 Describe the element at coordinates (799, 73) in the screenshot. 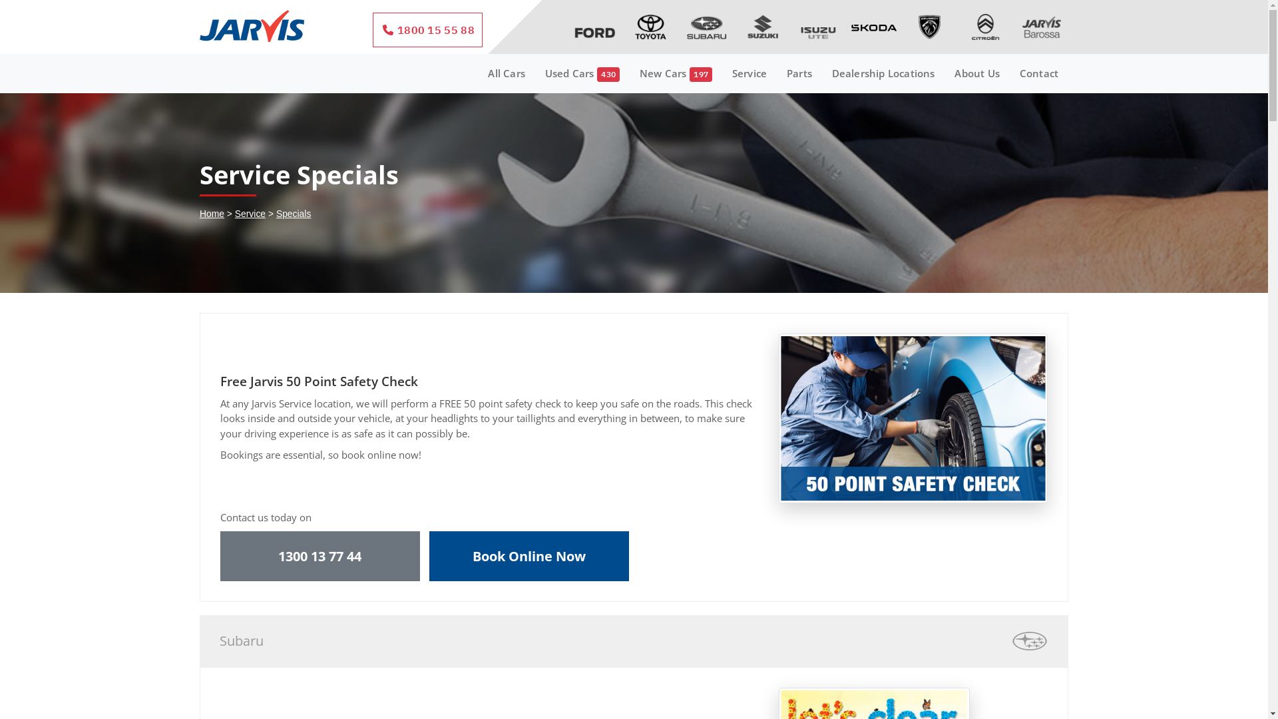

I see `Parts` at that location.